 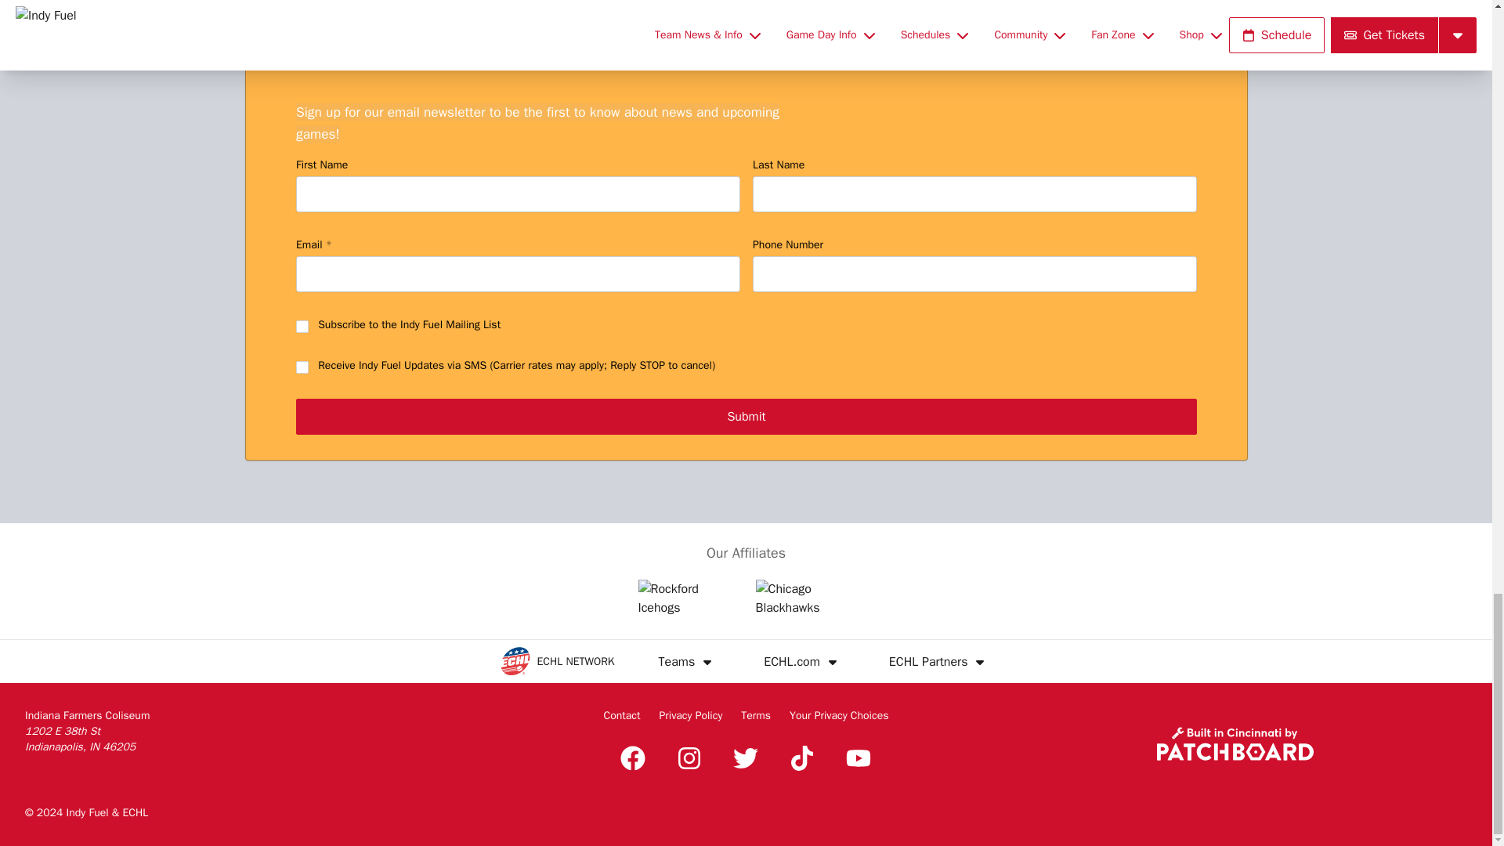 I want to click on TikTok, so click(x=802, y=757).